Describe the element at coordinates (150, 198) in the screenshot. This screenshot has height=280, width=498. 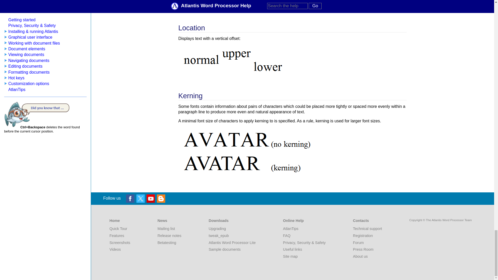
I see `YouTube` at that location.